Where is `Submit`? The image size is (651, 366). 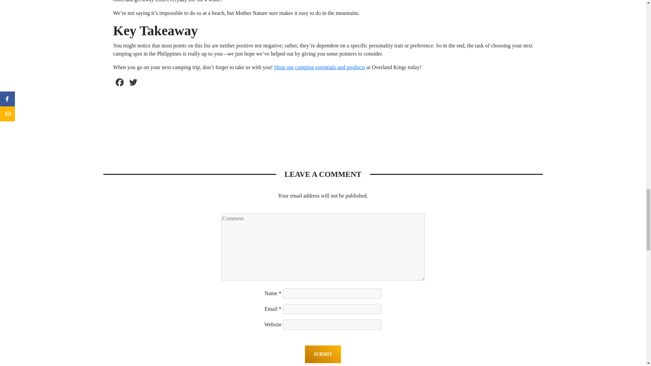
Submit is located at coordinates (323, 354).